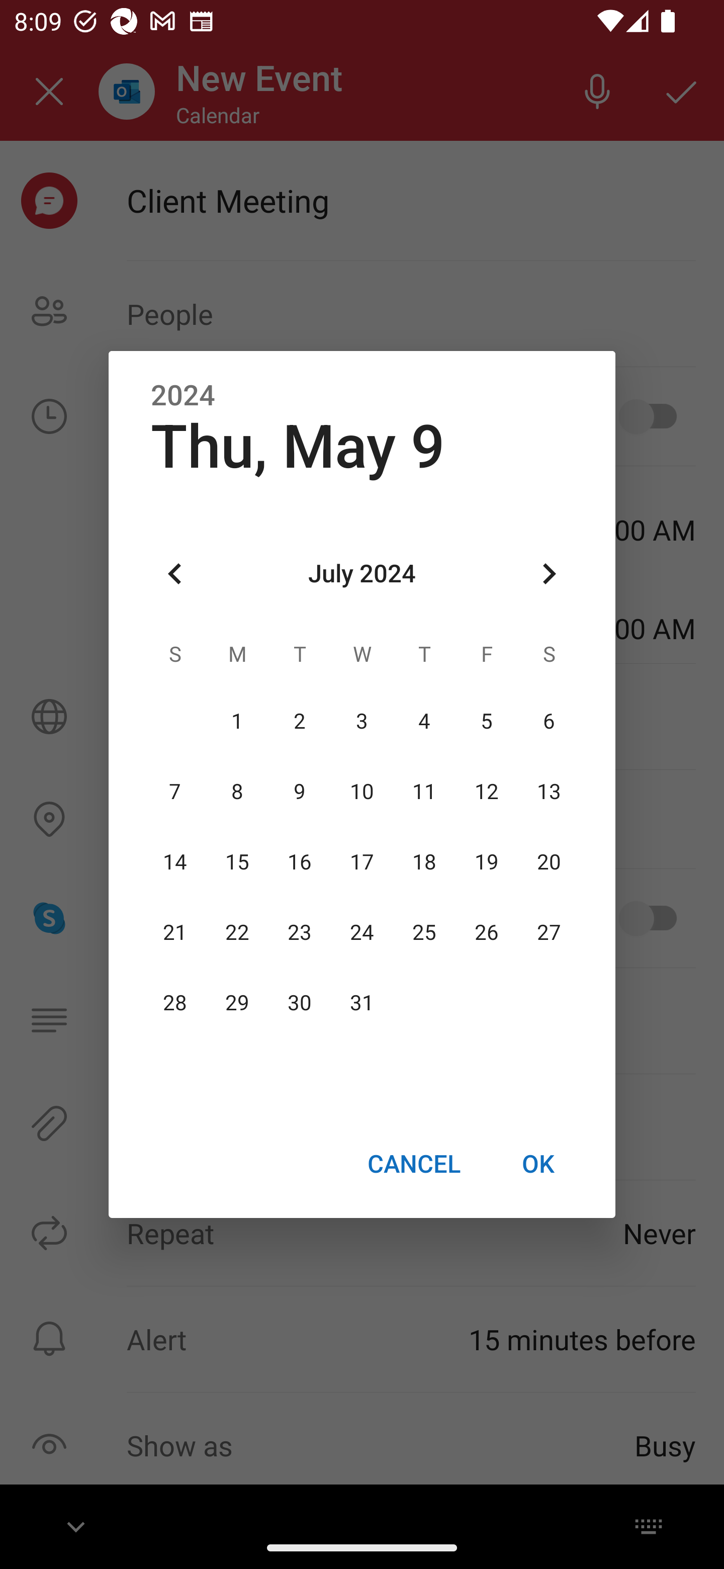 The height and width of the screenshot is (1569, 724). I want to click on 9 09 July 2024, so click(300, 792).